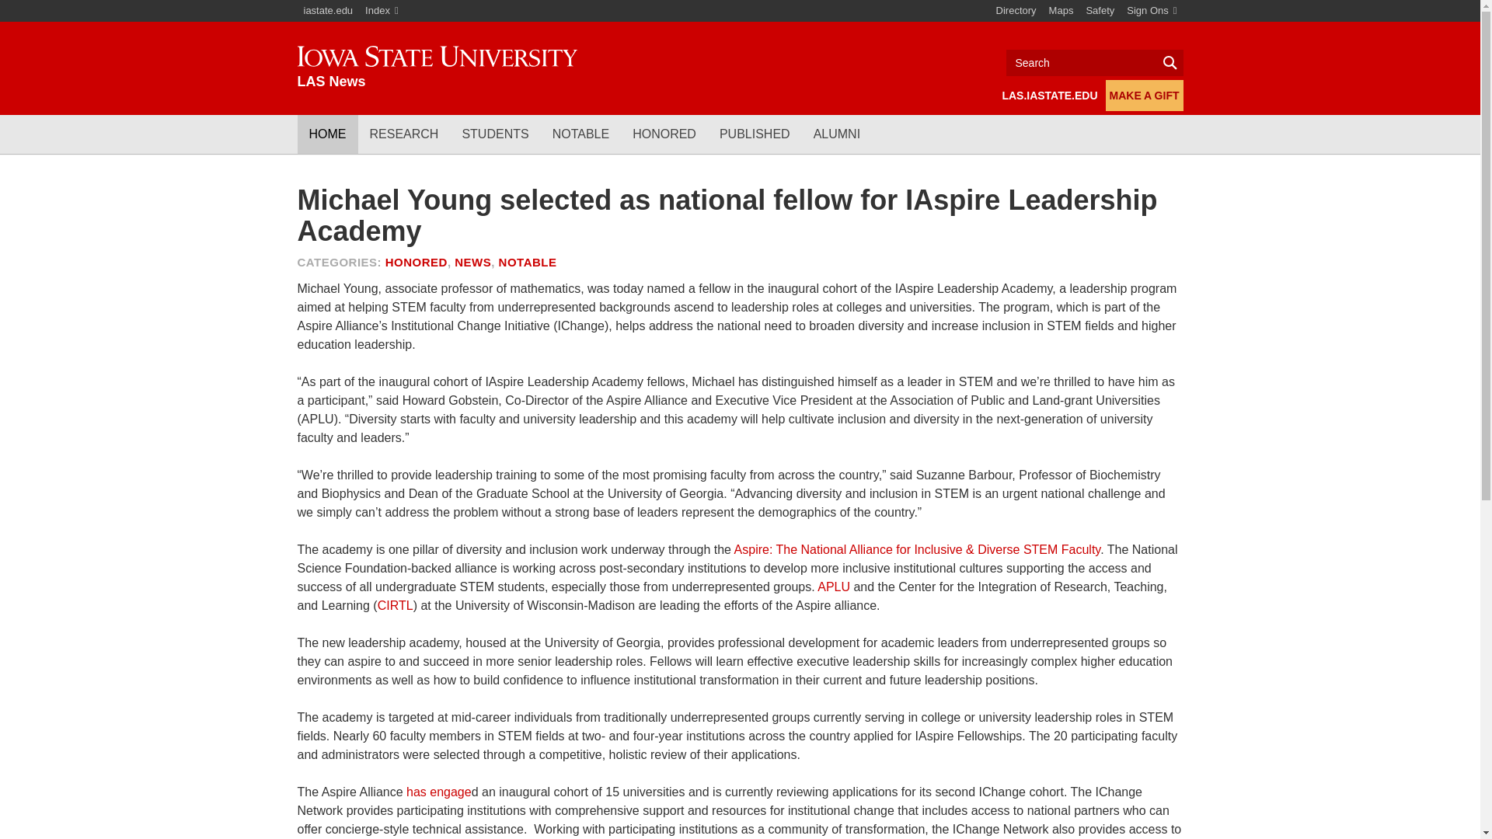  What do you see at coordinates (328, 11) in the screenshot?
I see `iastate.edu` at bounding box center [328, 11].